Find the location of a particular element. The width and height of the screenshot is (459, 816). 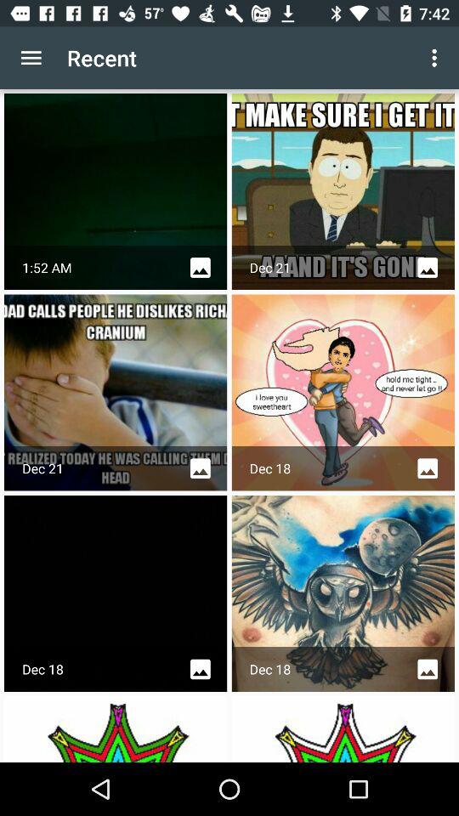

choose icon to the right of recent is located at coordinates (437, 58).